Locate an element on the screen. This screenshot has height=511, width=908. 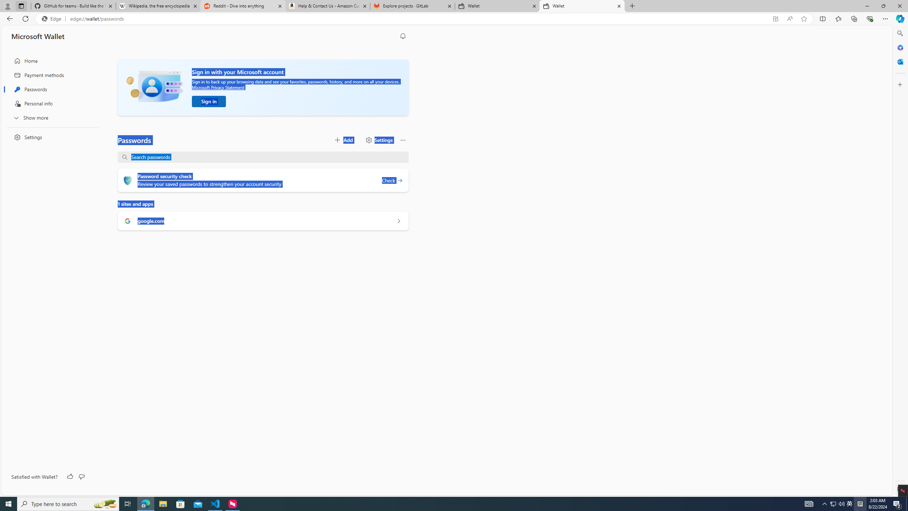
Add is located at coordinates (343, 140).